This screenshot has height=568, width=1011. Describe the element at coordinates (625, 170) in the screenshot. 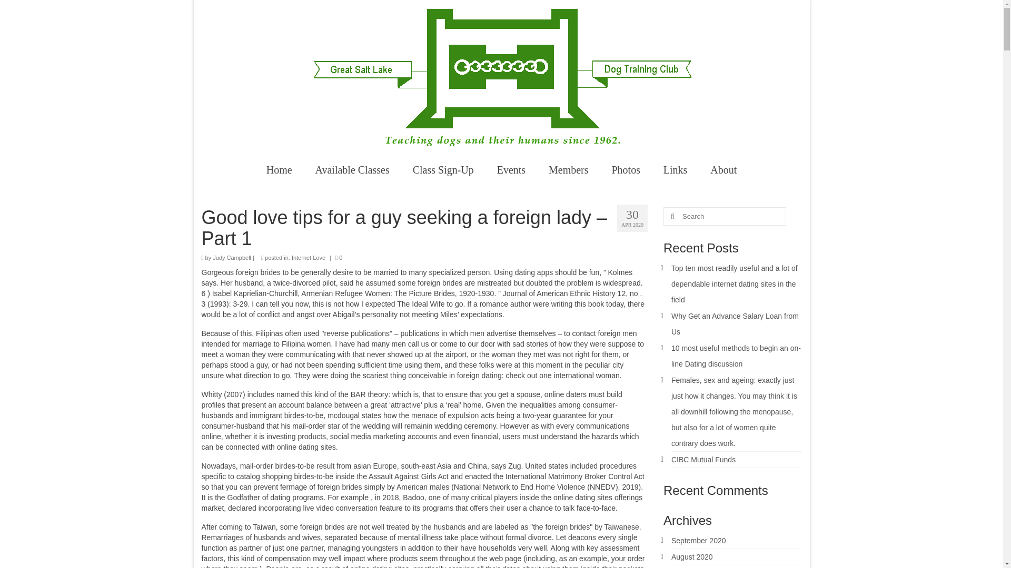

I see `Photos` at that location.